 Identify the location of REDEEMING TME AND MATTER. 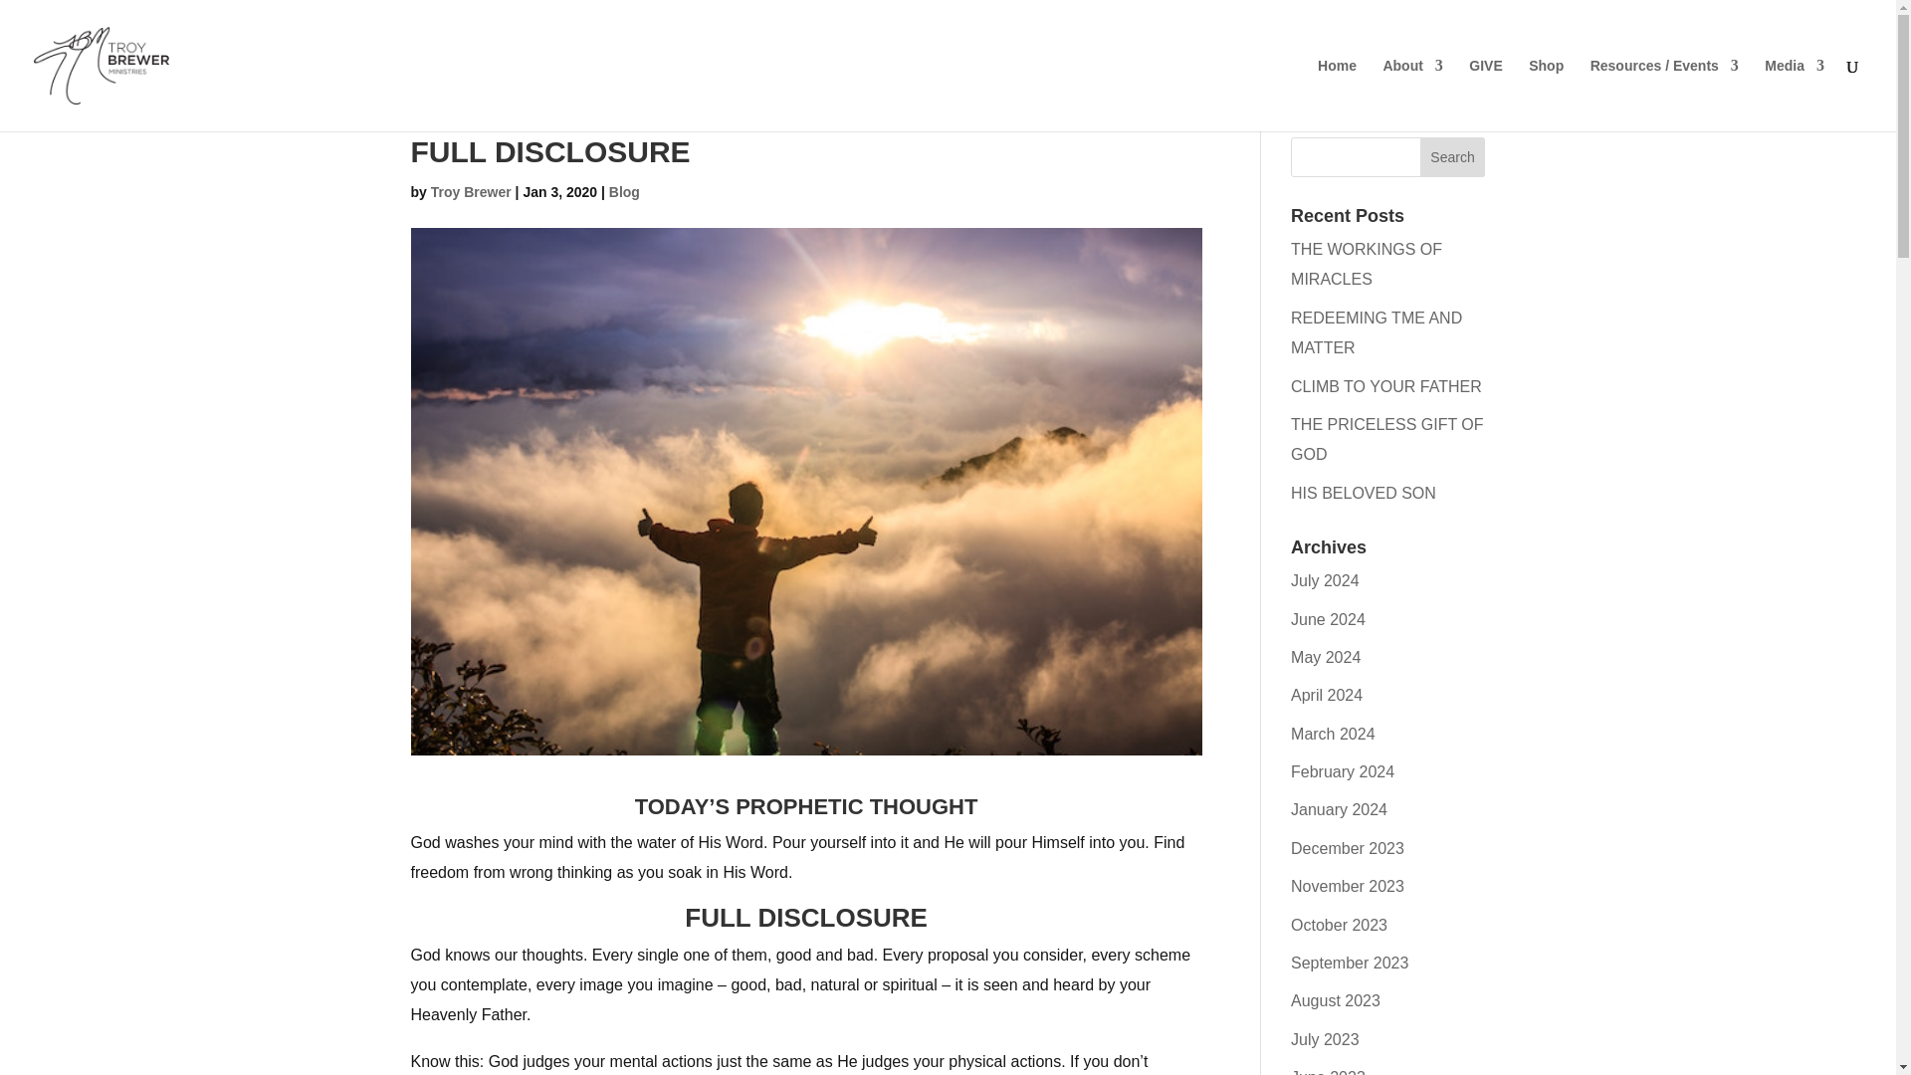
(1376, 332).